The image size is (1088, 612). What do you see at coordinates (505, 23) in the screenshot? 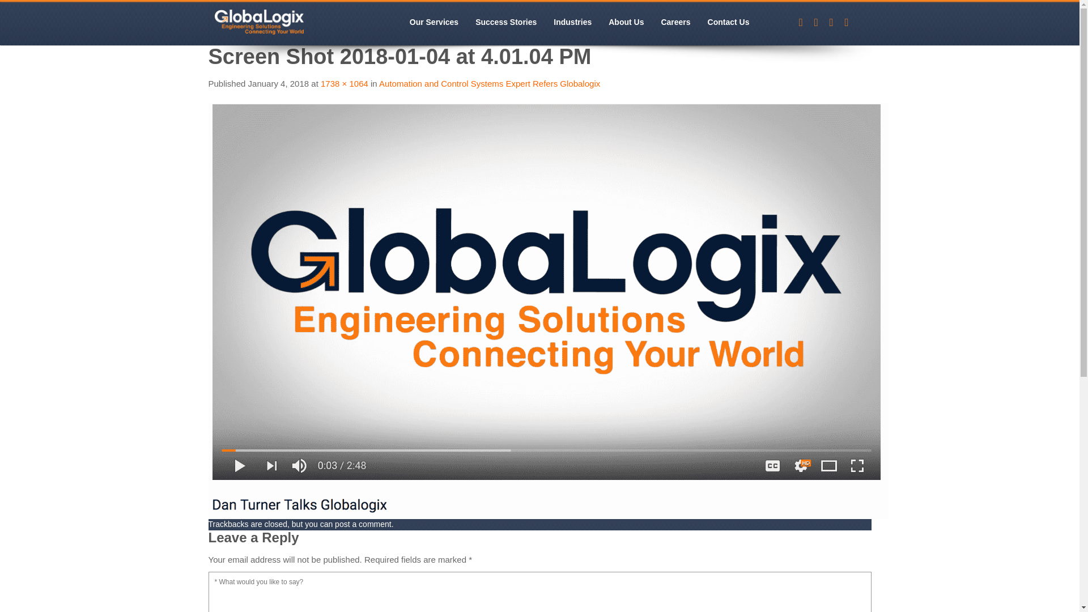
I see `Success Stories` at bounding box center [505, 23].